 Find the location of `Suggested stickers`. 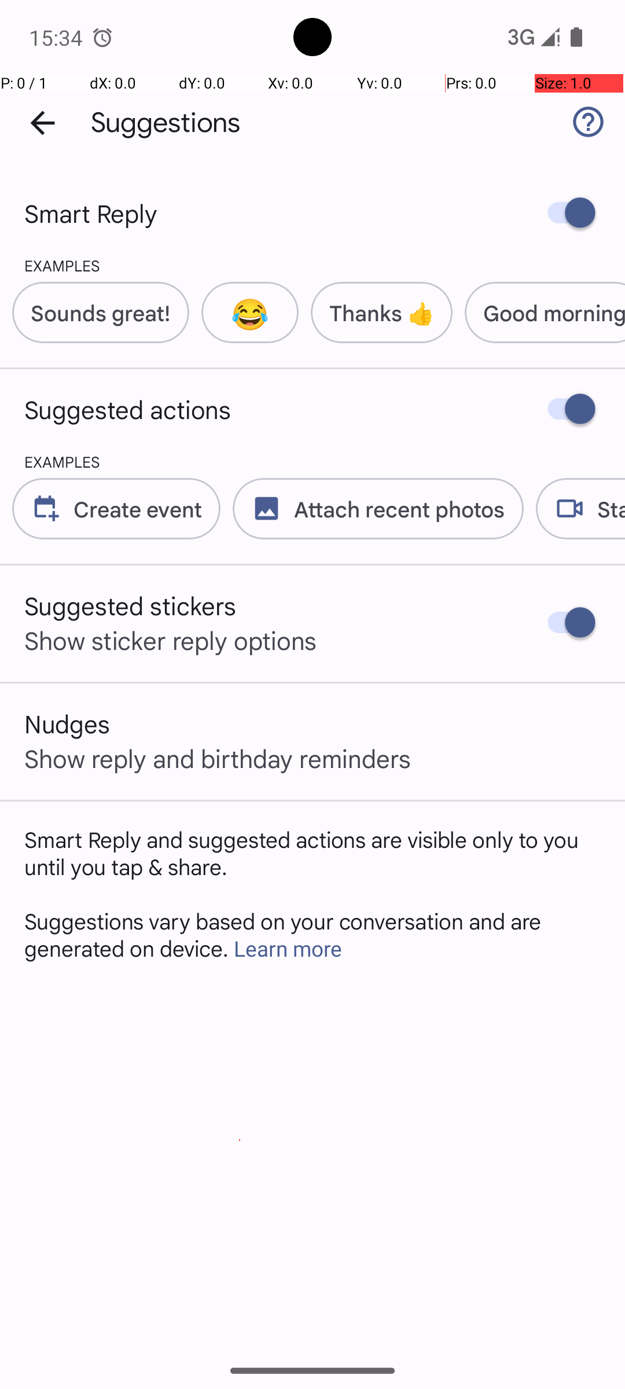

Suggested stickers is located at coordinates (131, 605).